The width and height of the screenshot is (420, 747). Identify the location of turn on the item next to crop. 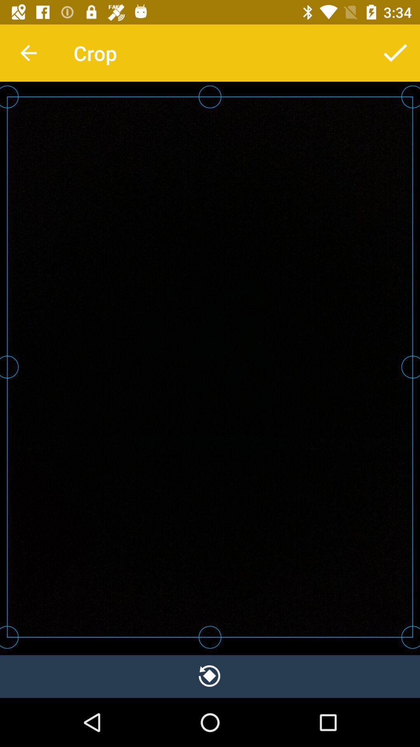
(395, 53).